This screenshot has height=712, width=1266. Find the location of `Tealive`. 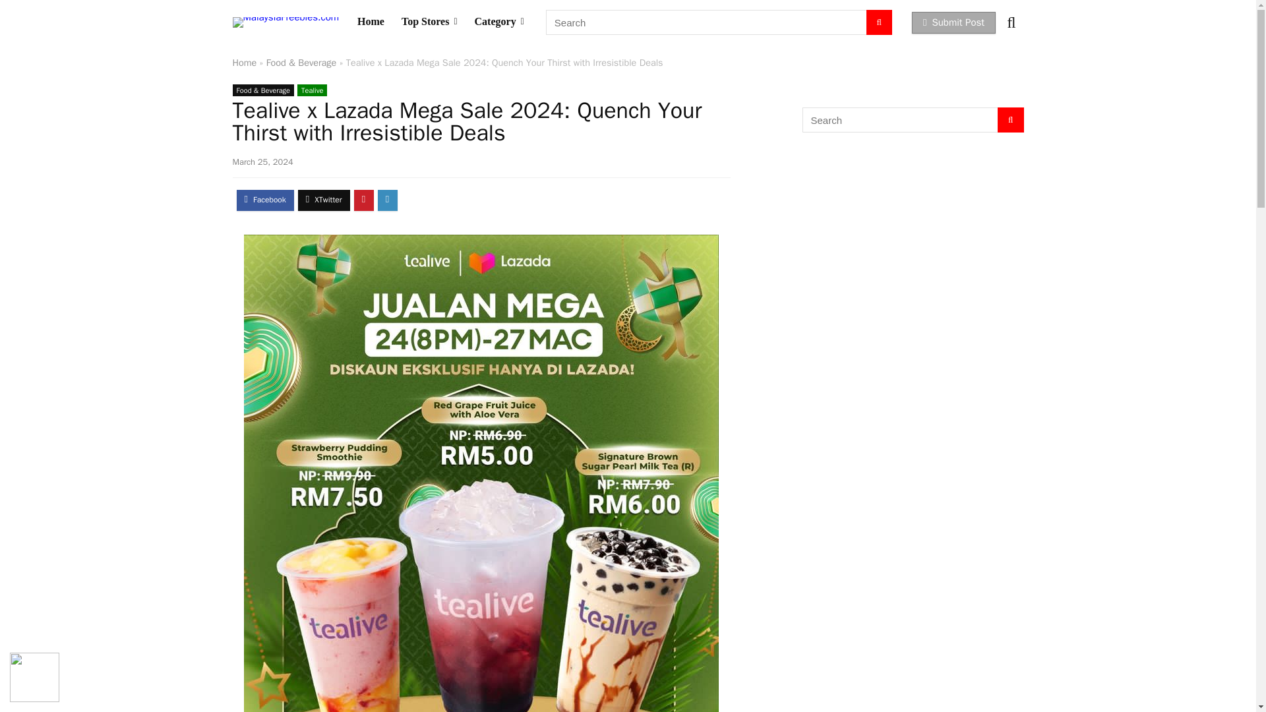

Tealive is located at coordinates (312, 90).